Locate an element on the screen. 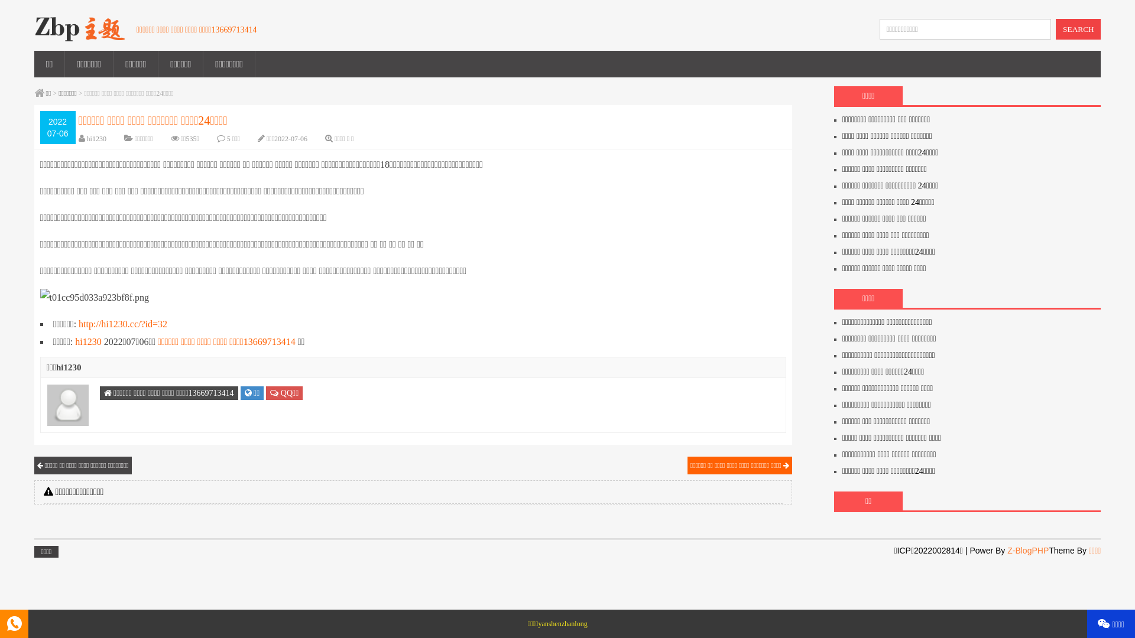 The width and height of the screenshot is (1135, 638). t01cc95d033a923bf8f.png is located at coordinates (95, 298).